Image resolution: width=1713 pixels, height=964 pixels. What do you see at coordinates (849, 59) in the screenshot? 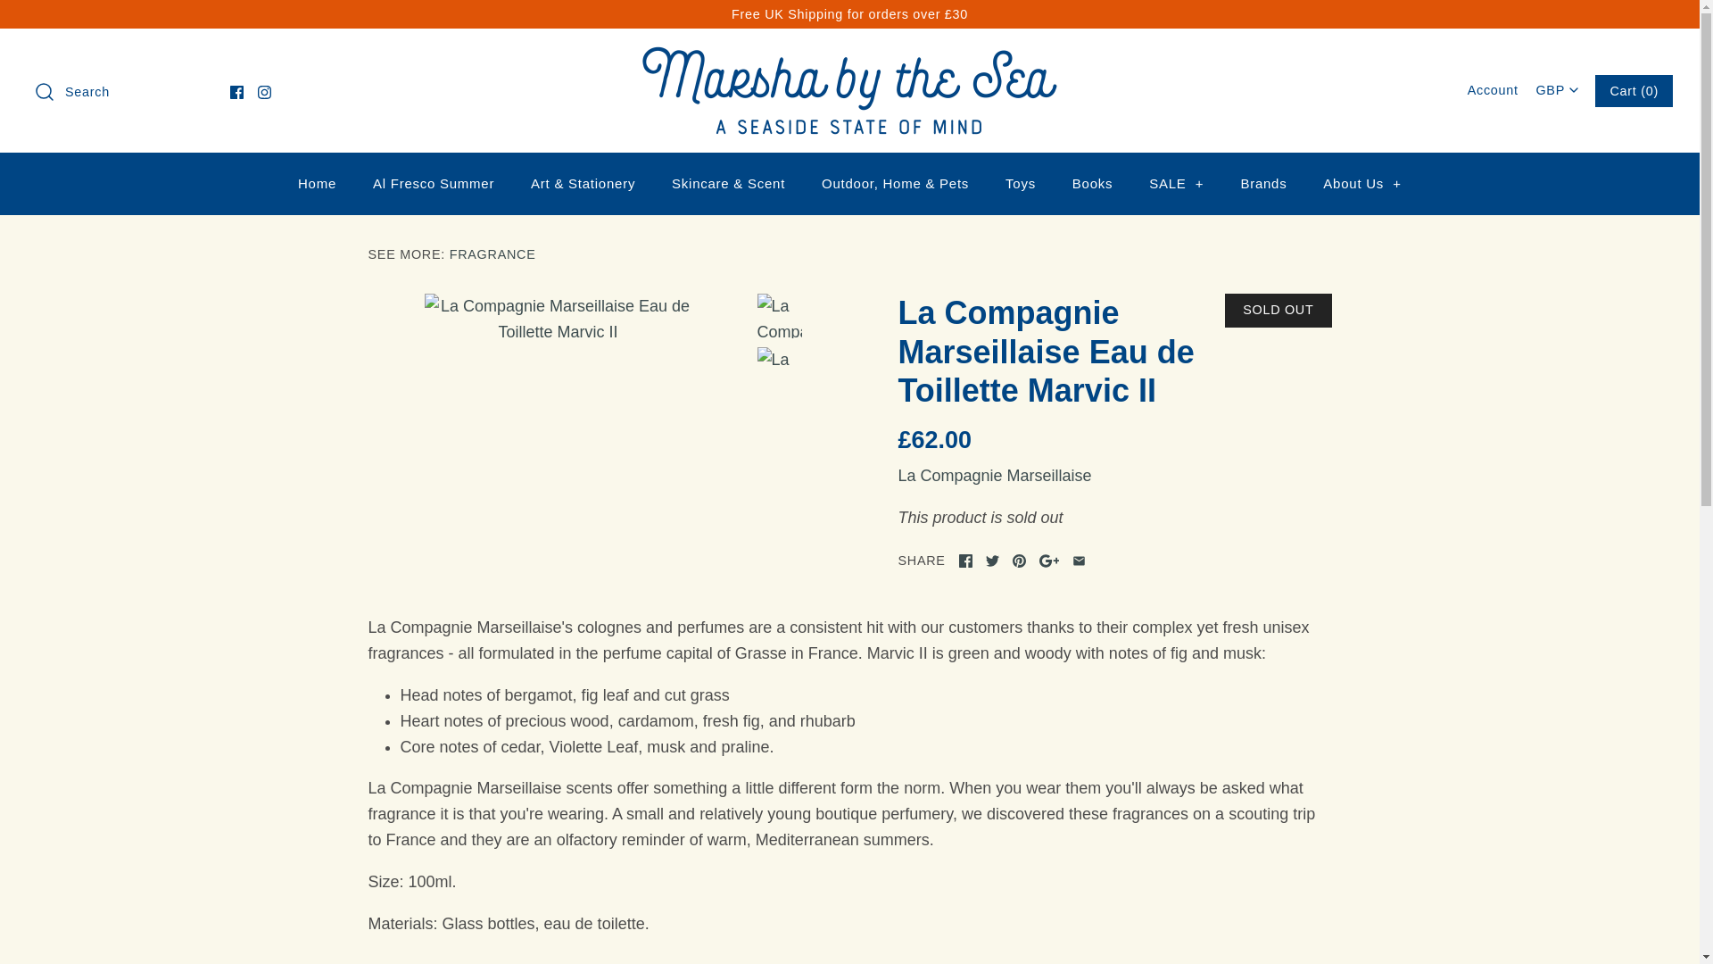
I see `Marsha By The Sea` at bounding box center [849, 59].